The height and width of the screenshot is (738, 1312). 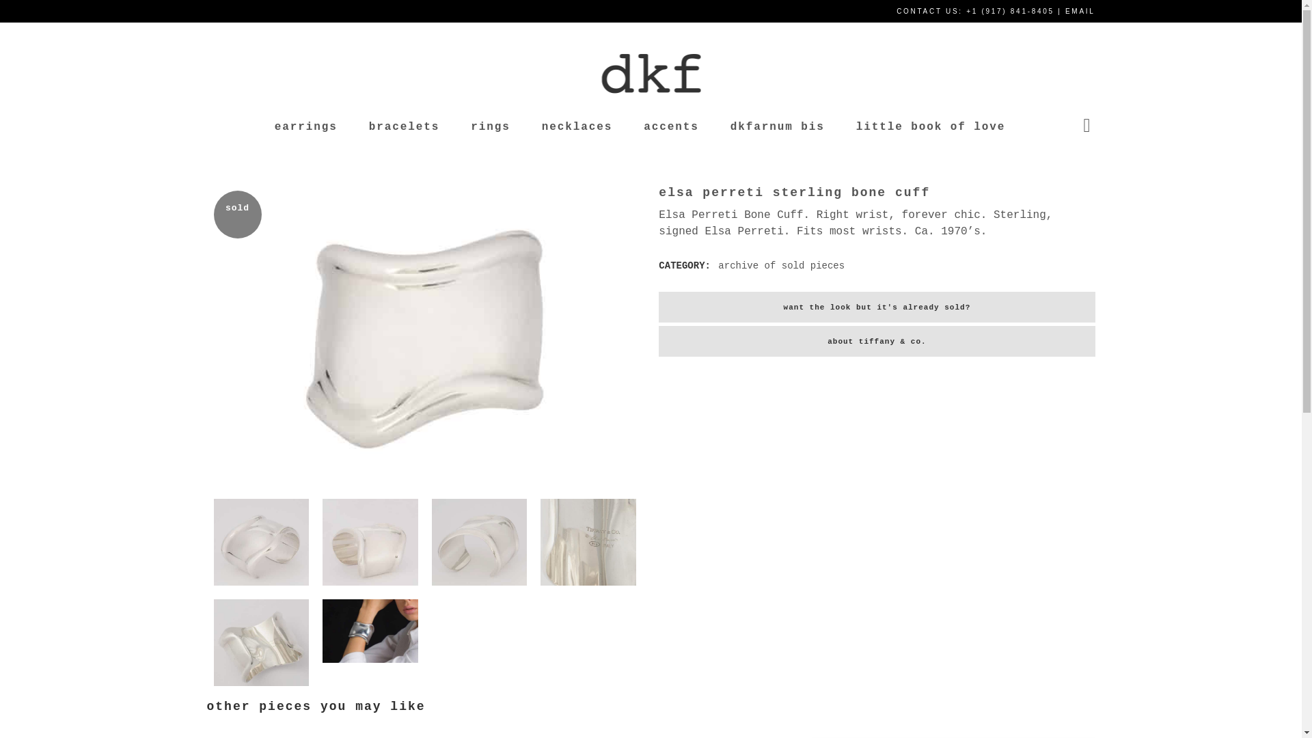 What do you see at coordinates (370, 630) in the screenshot?
I see `elsa perreti sterling bone cuff` at bounding box center [370, 630].